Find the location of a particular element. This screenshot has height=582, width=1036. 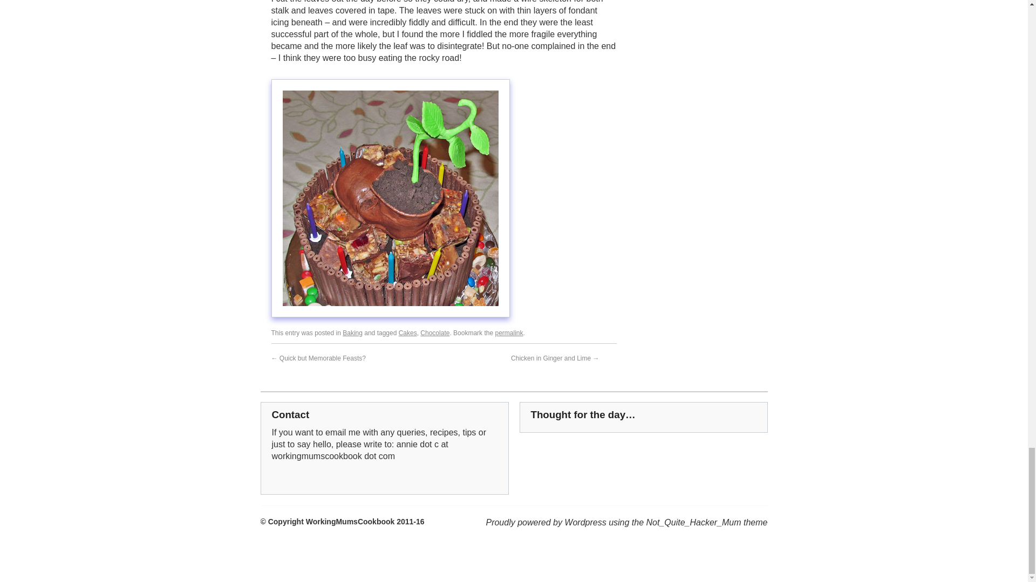

Permalink to Wall-E cake is located at coordinates (509, 333).